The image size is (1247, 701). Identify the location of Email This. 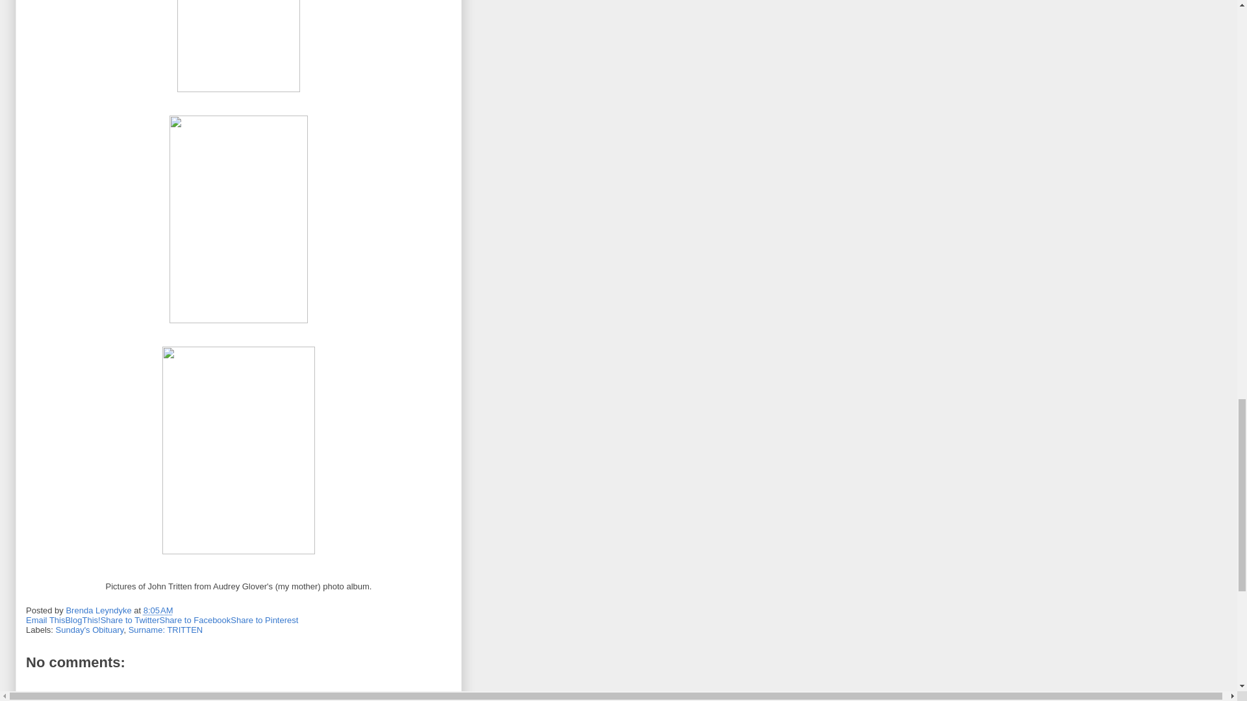
(45, 621).